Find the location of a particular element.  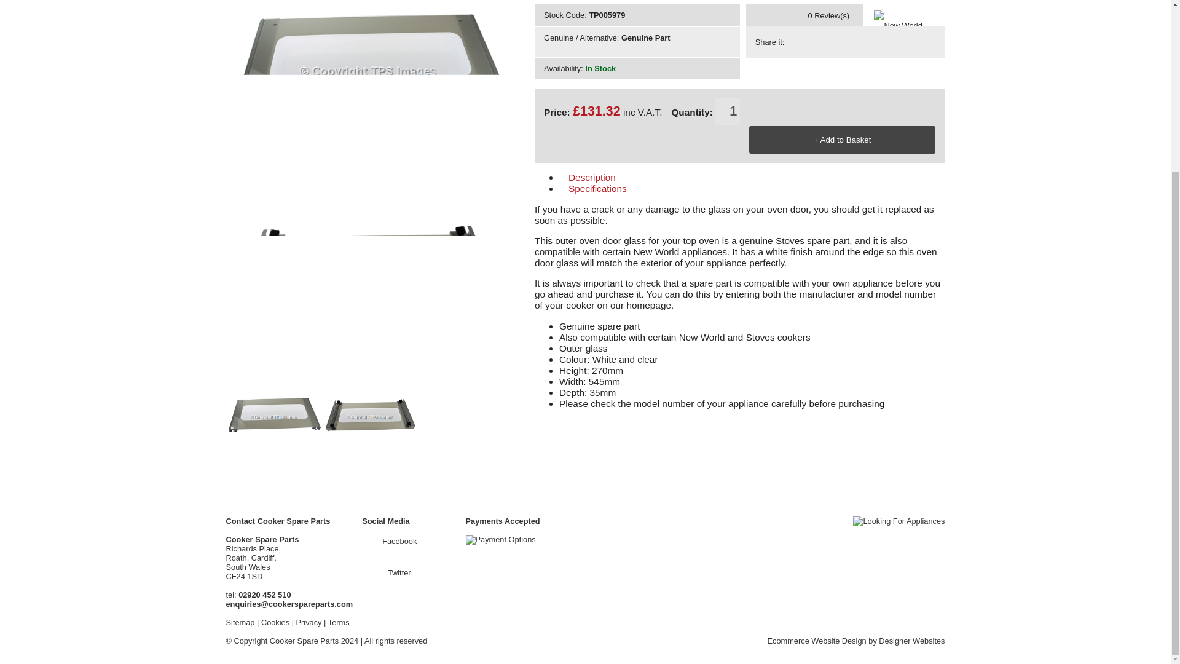

Privacy is located at coordinates (309, 622).